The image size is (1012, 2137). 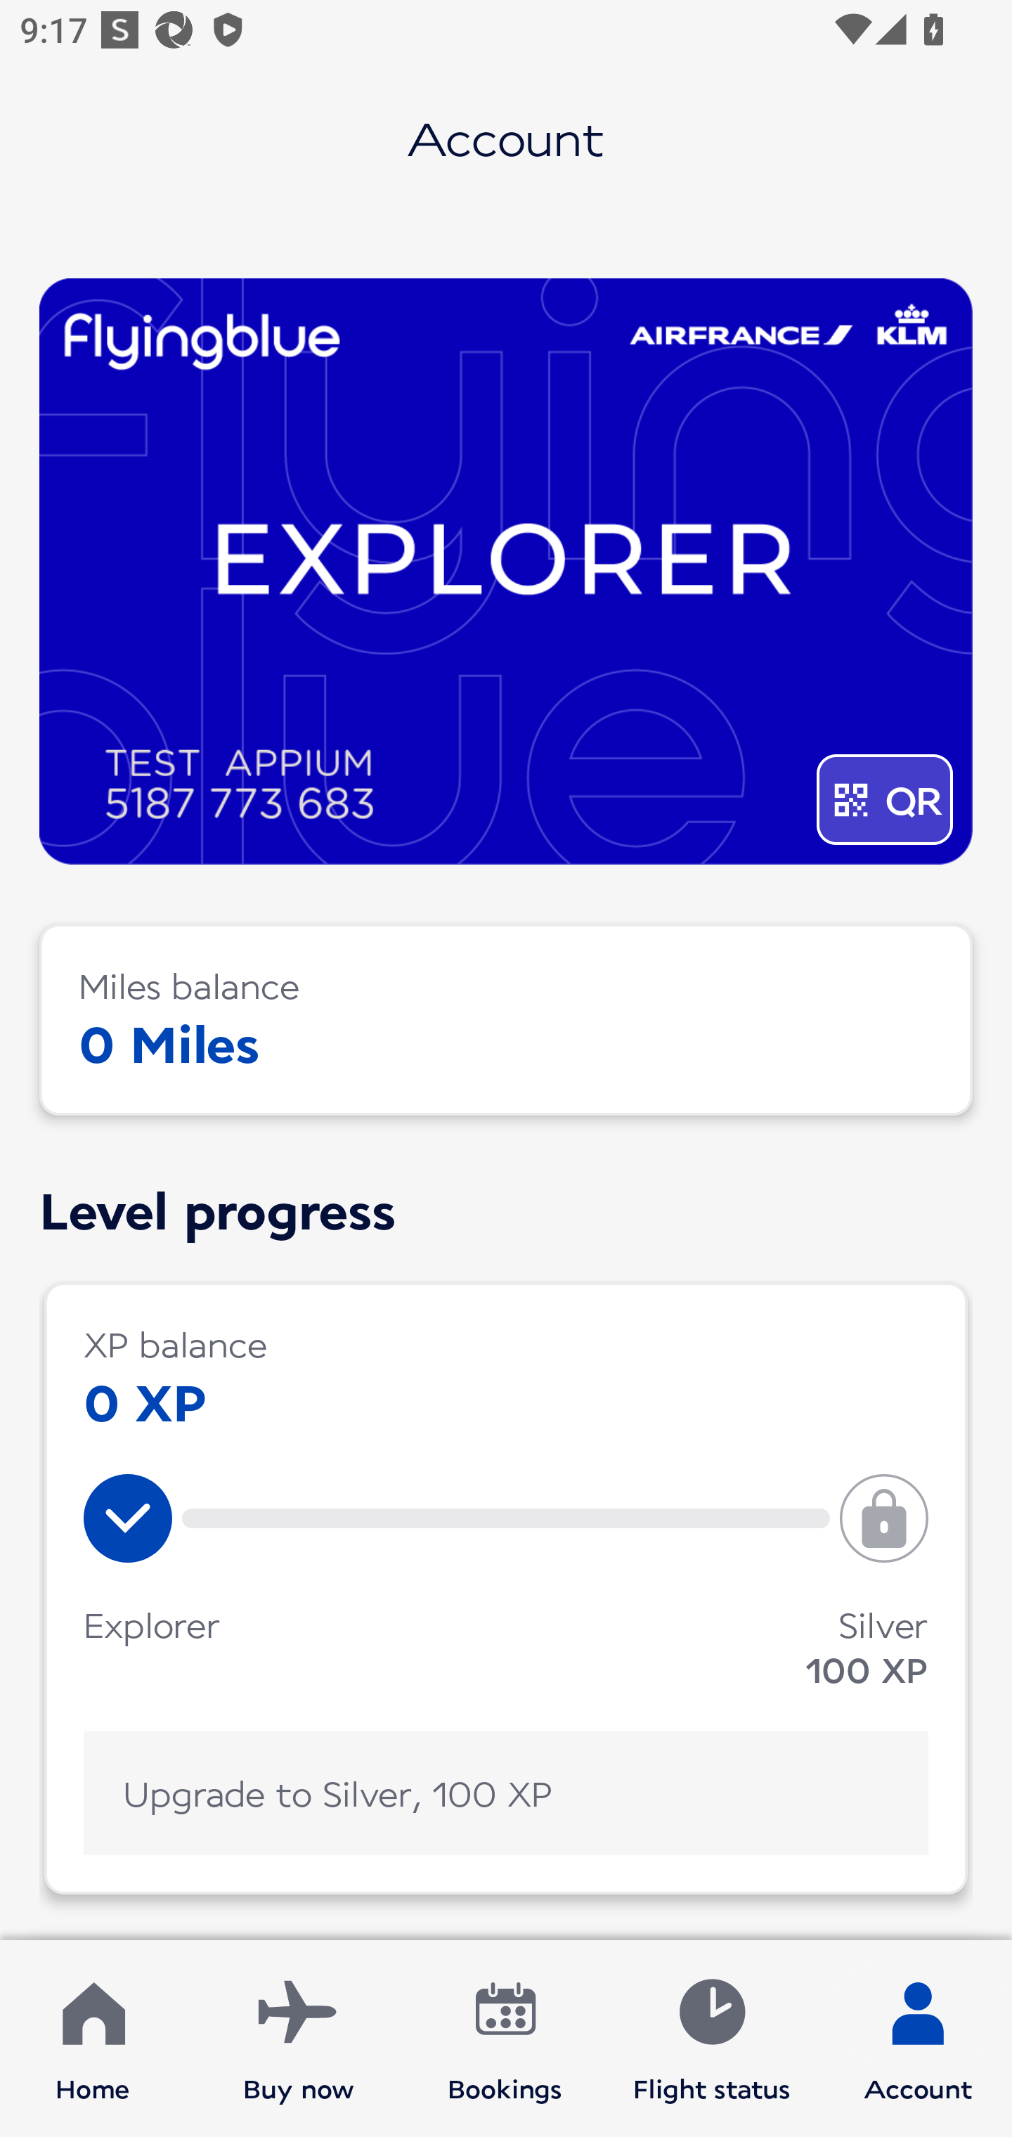 What do you see at coordinates (506, 1019) in the screenshot?
I see `Miles balance 0 Miles` at bounding box center [506, 1019].